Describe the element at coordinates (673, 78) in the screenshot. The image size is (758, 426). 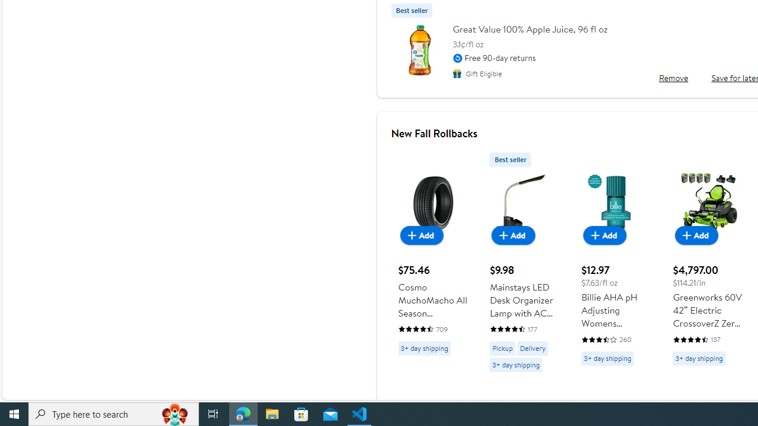
I see `Remove Great Value 100% Apple Juice, 96 fl oz` at that location.